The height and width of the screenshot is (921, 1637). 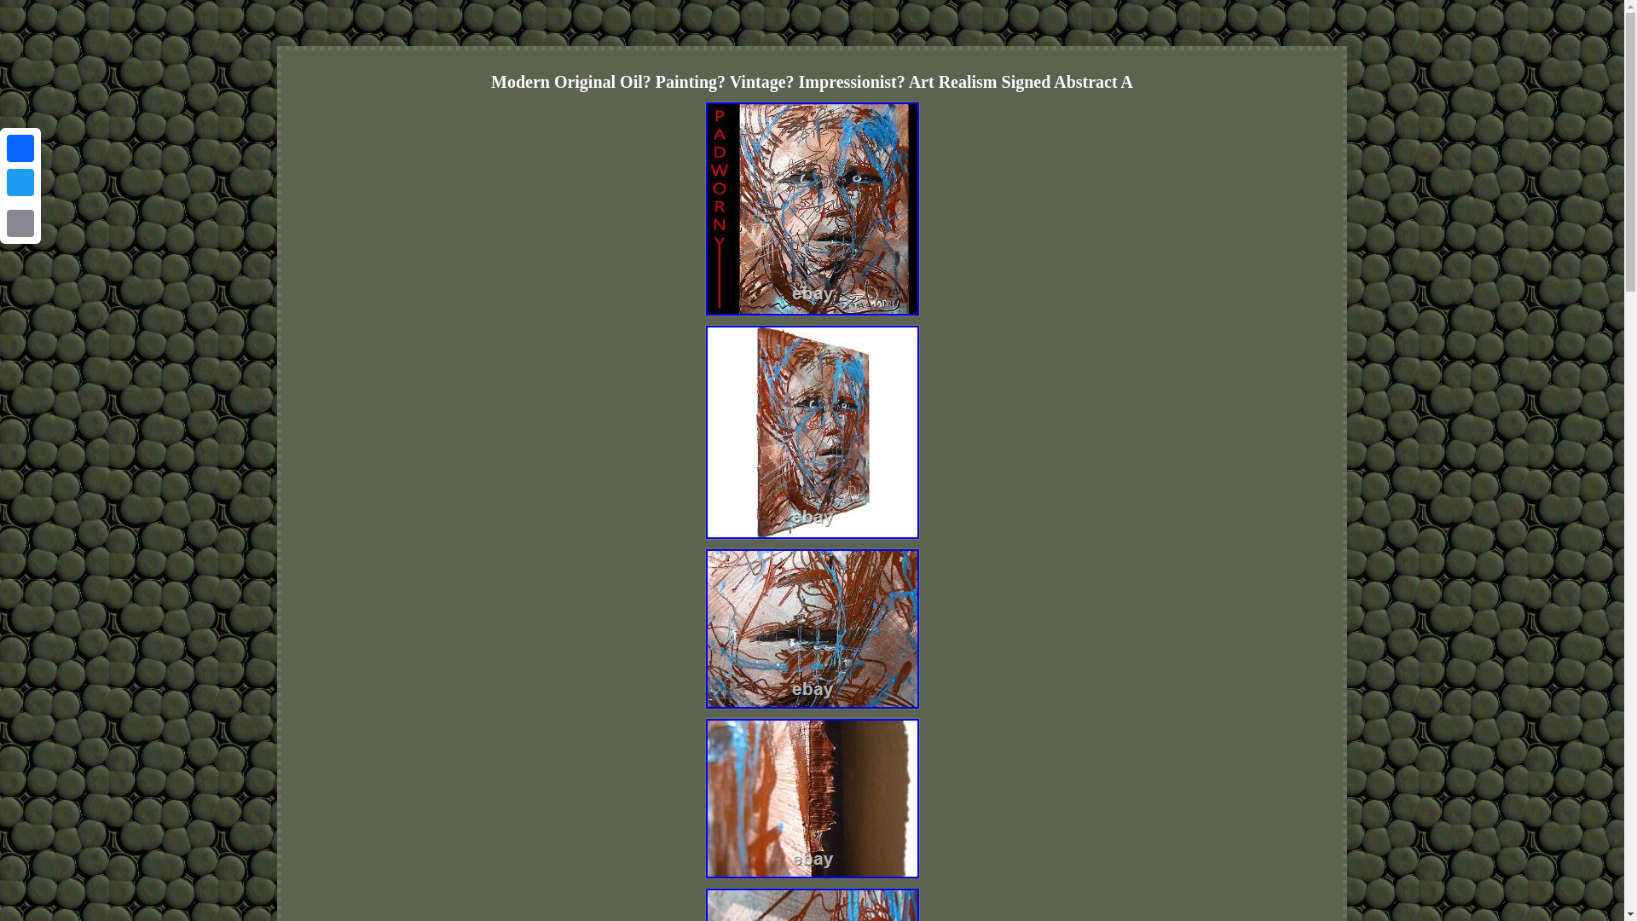 I want to click on Facebook, so click(x=20, y=148).